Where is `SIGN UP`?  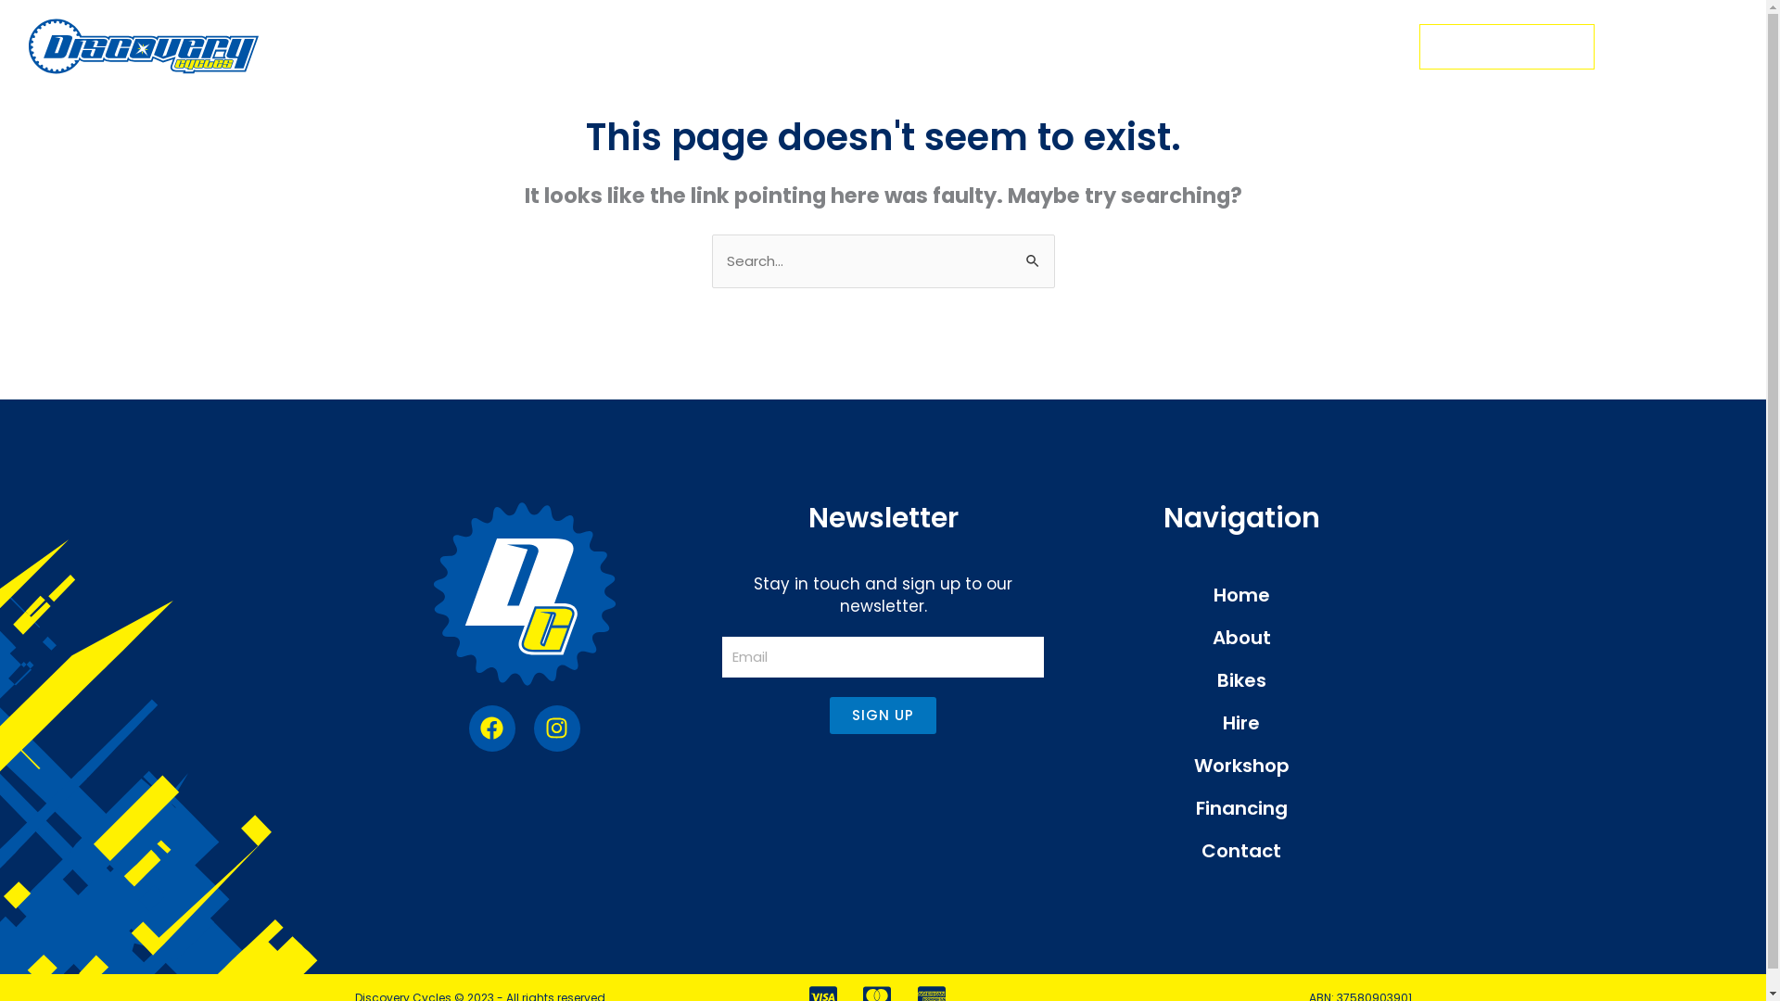 SIGN UP is located at coordinates (883, 716).